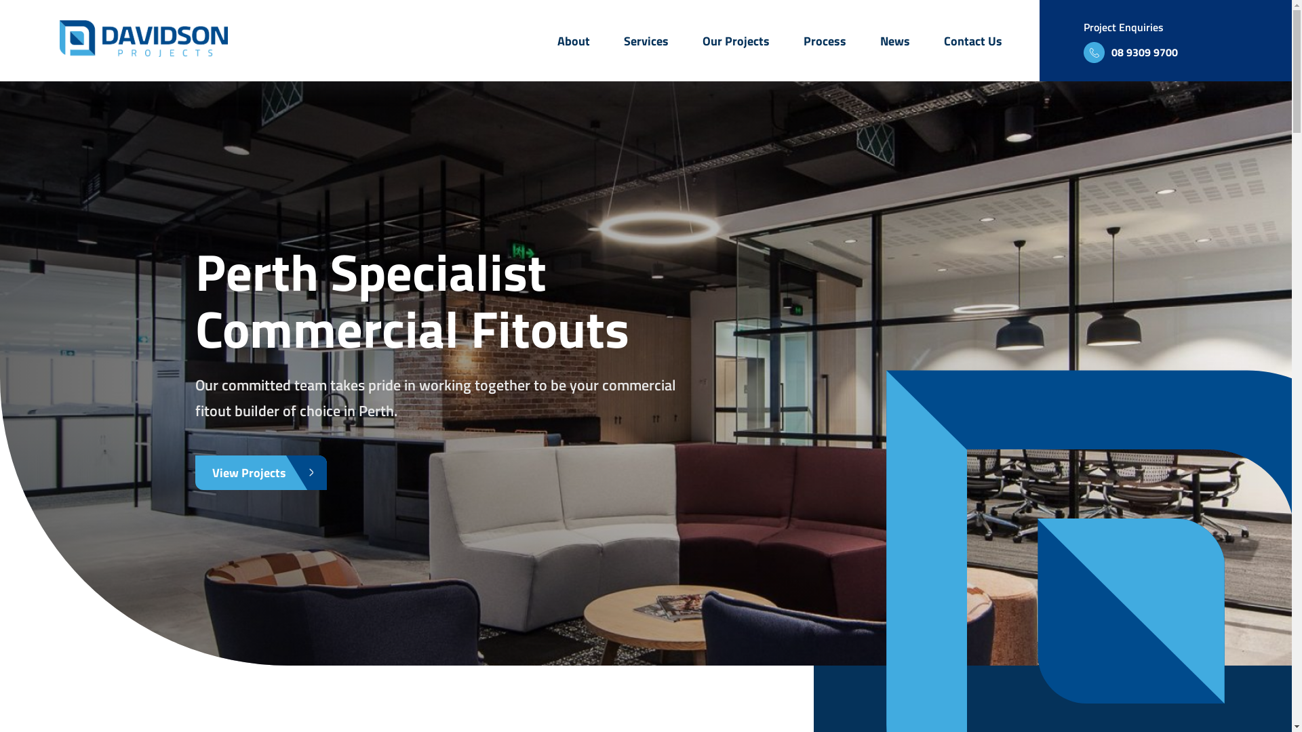 The width and height of the screenshot is (1302, 732). I want to click on Davidson Projects, so click(144, 53).